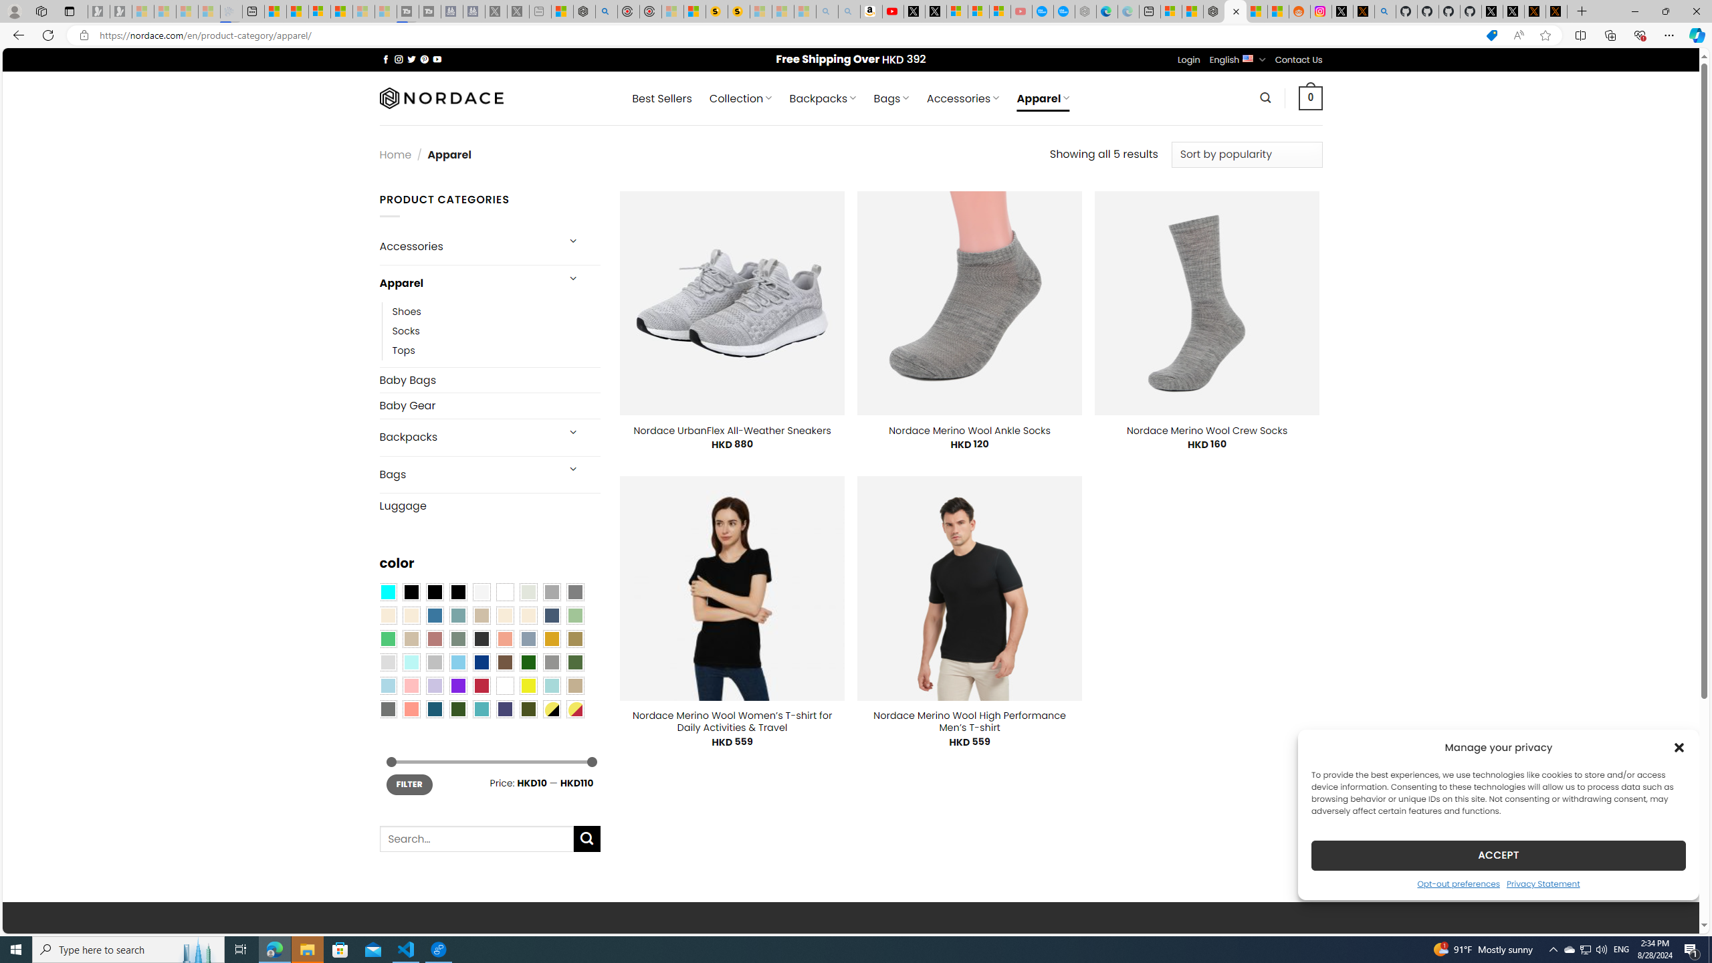 The image size is (1712, 963). What do you see at coordinates (661, 98) in the screenshot?
I see ` Best Sellers` at bounding box center [661, 98].